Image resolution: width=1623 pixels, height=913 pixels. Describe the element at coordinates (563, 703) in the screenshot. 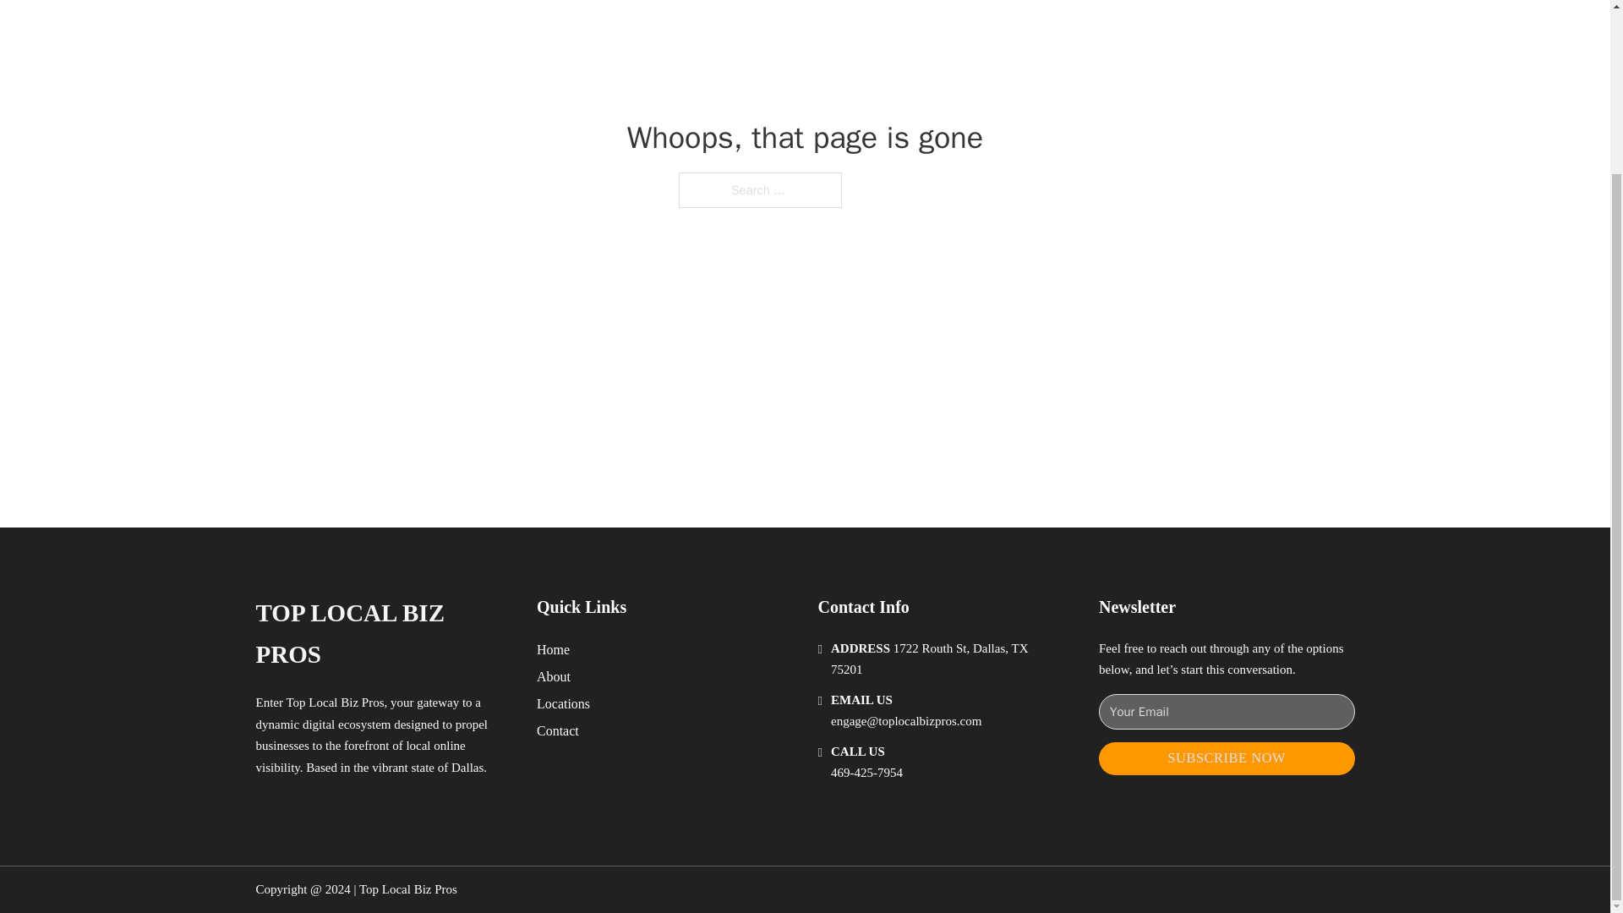

I see `Locations` at that location.